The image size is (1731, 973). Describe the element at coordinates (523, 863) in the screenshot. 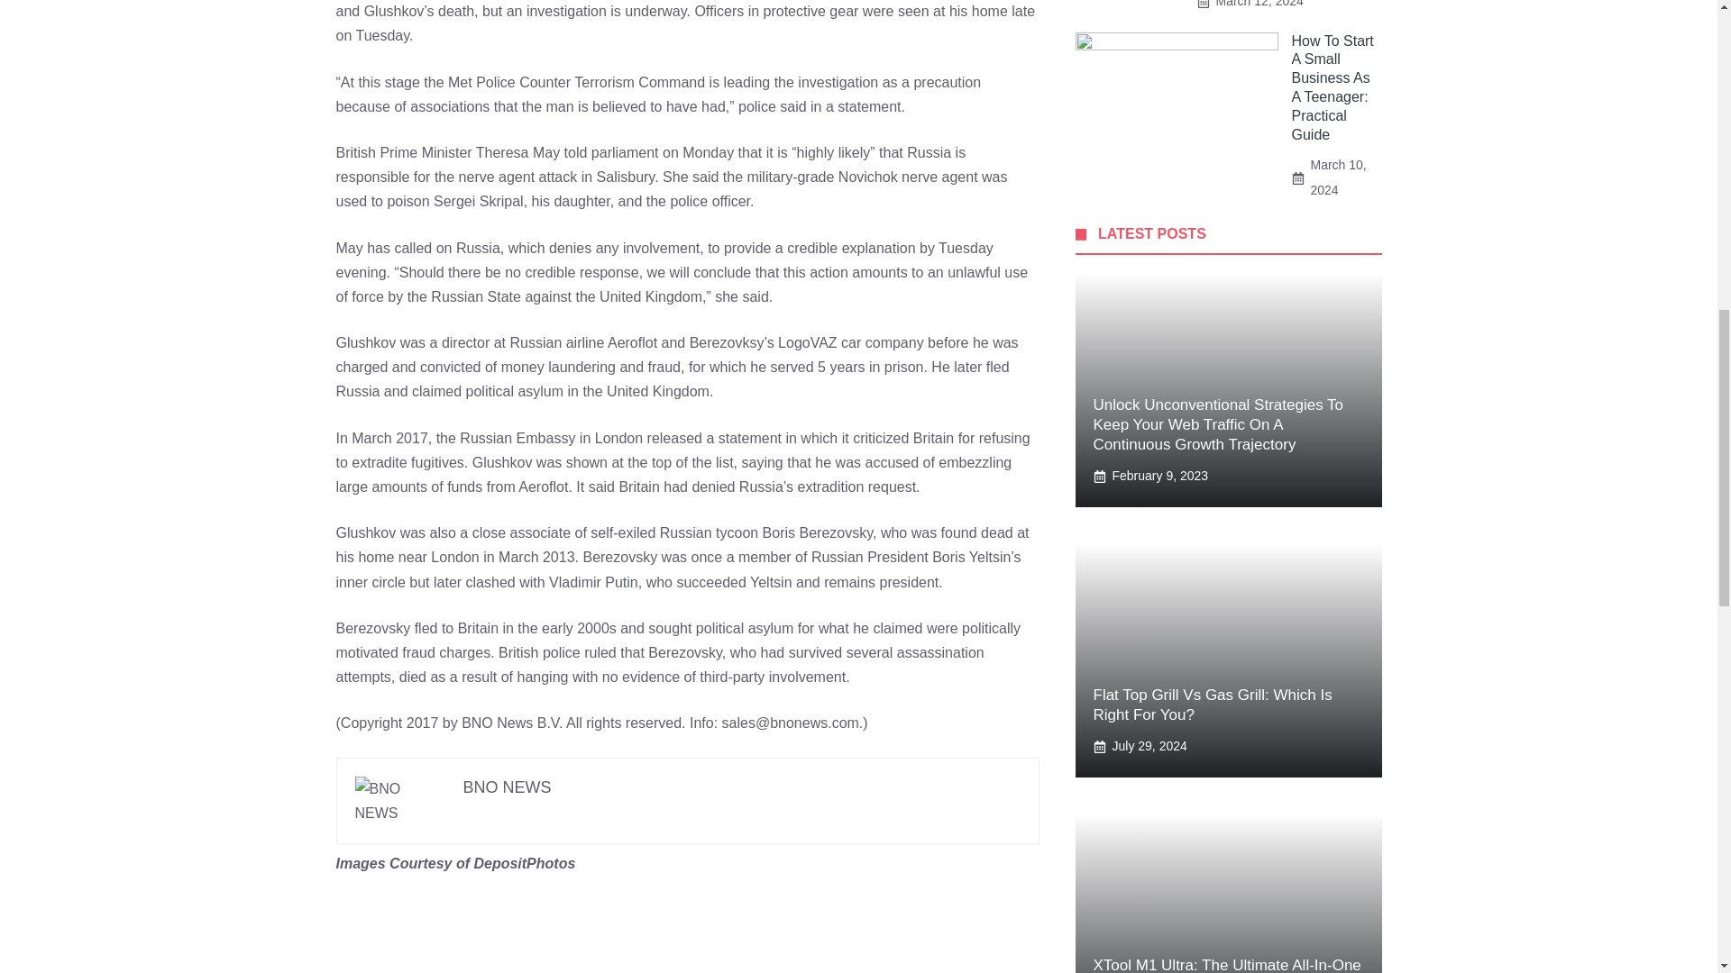

I see `DepositPhotos` at that location.